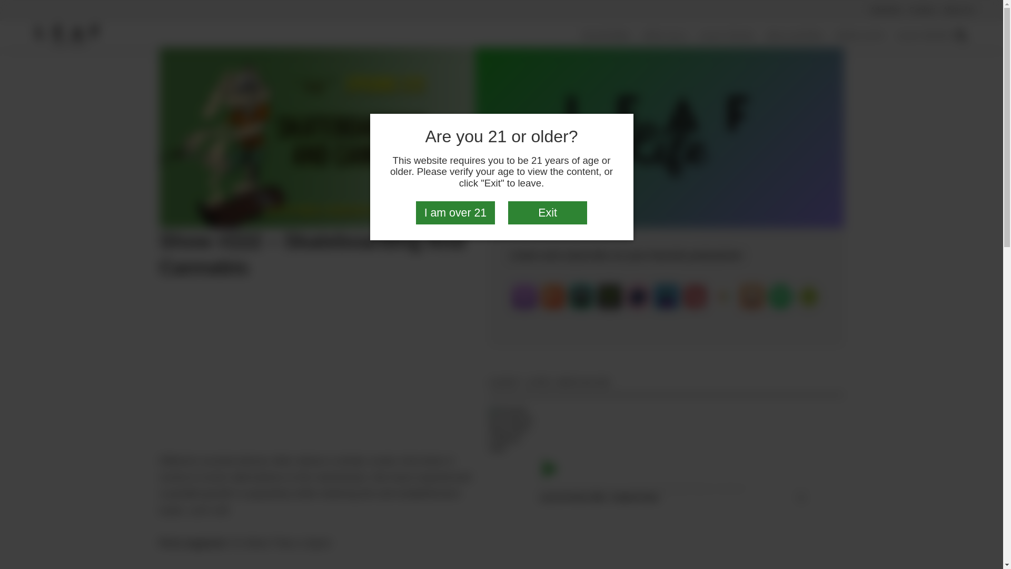 Image resolution: width=1011 pixels, height=569 pixels. I want to click on Embed Player, so click(318, 379).